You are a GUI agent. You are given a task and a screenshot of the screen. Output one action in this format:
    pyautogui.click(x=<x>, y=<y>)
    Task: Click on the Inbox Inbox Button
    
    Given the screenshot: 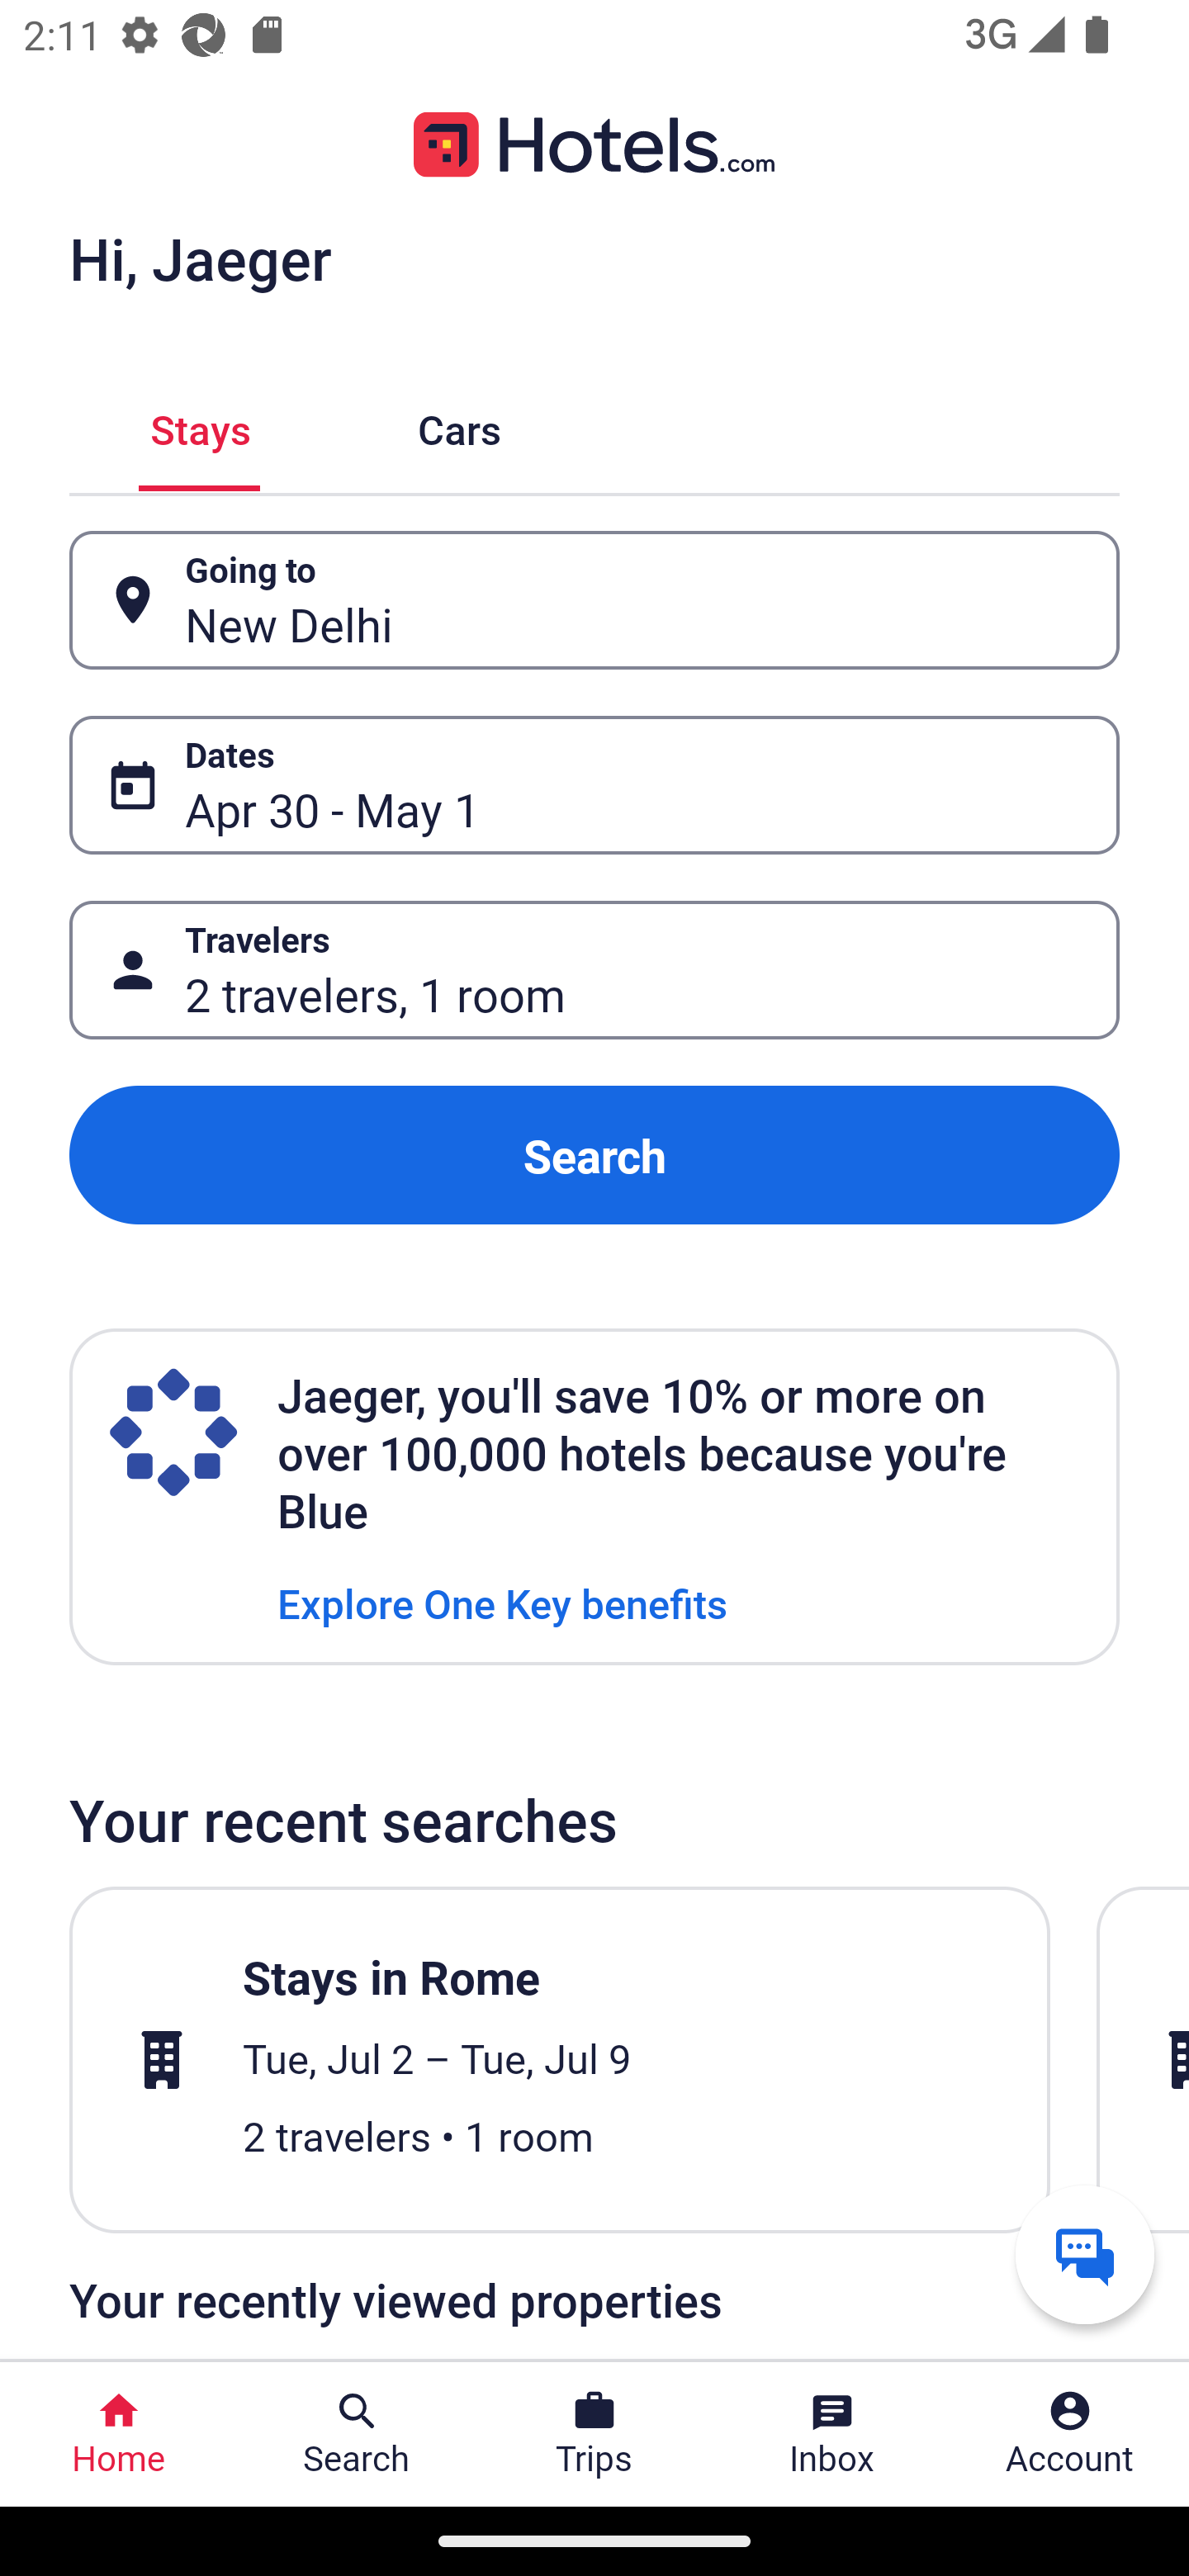 What is the action you would take?
    pyautogui.click(x=832, y=2434)
    